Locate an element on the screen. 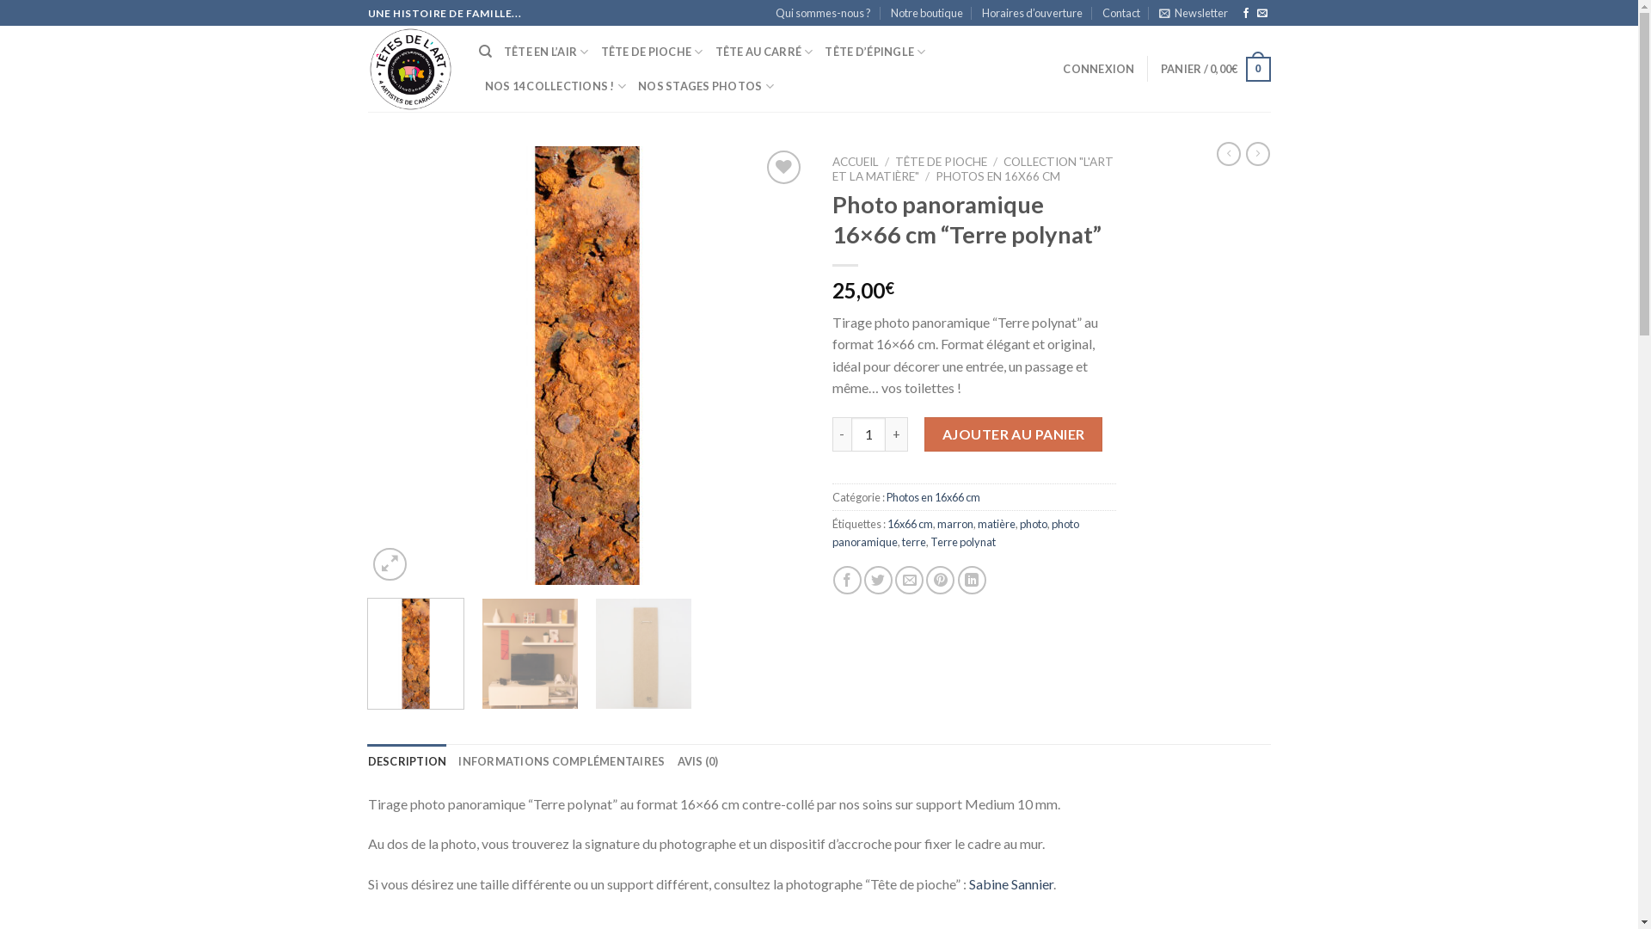 The width and height of the screenshot is (1651, 929). Zoom is located at coordinates (390, 564).